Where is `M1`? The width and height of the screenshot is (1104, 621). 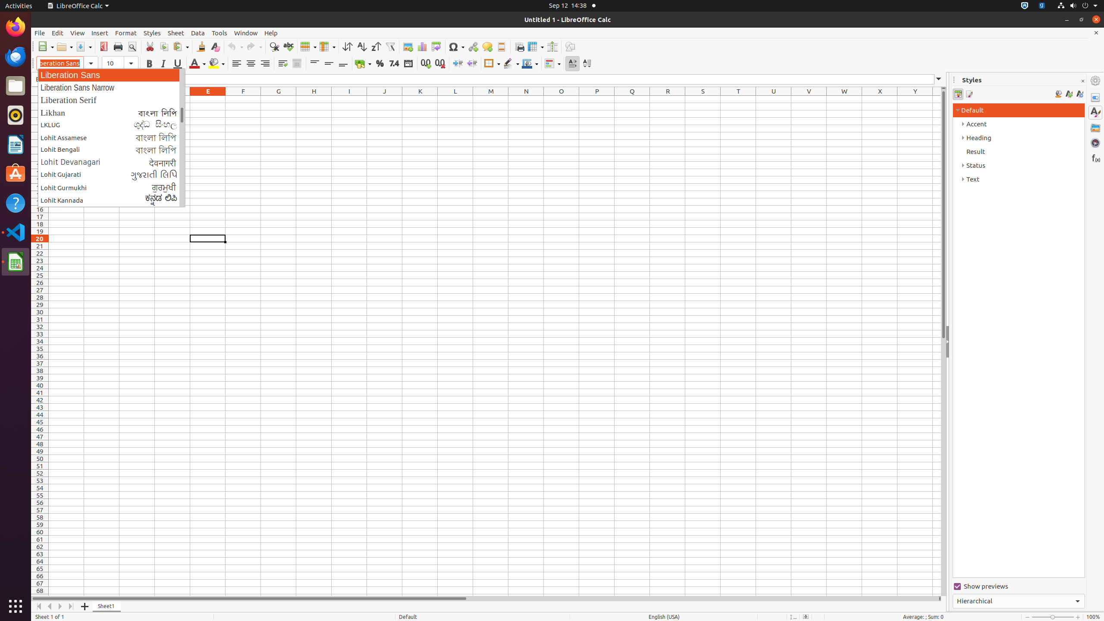
M1 is located at coordinates (491, 99).